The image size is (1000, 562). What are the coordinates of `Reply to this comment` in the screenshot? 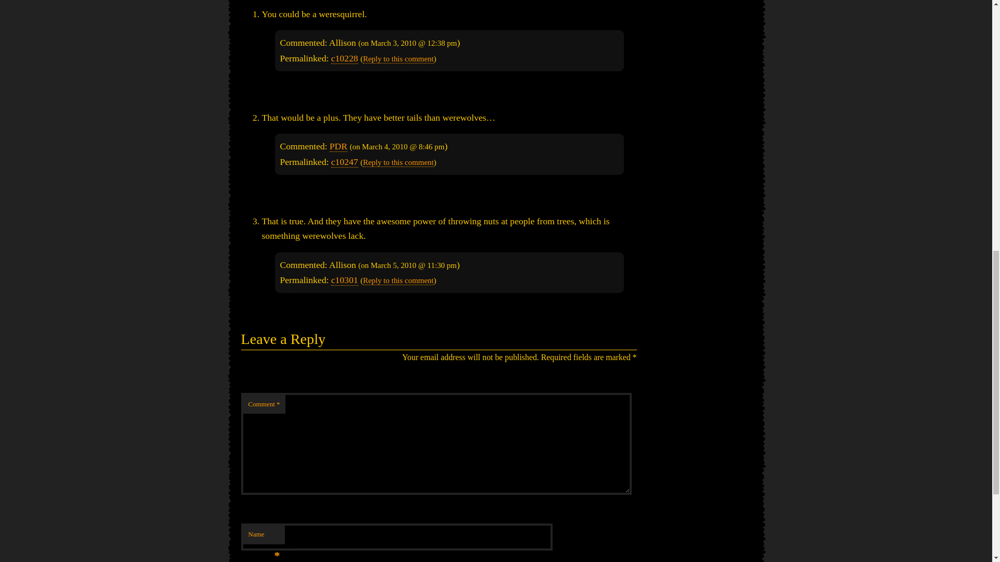 It's located at (398, 59).